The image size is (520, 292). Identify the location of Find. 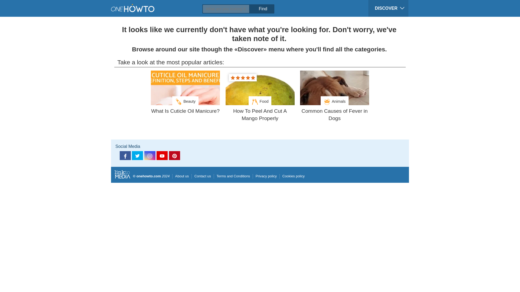
(262, 9).